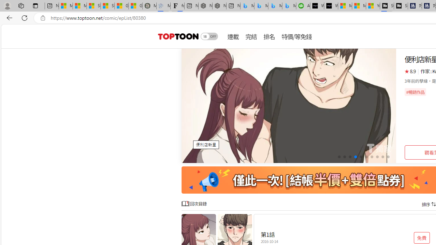  What do you see at coordinates (35, 5) in the screenshot?
I see `Tab actions menu` at bounding box center [35, 5].